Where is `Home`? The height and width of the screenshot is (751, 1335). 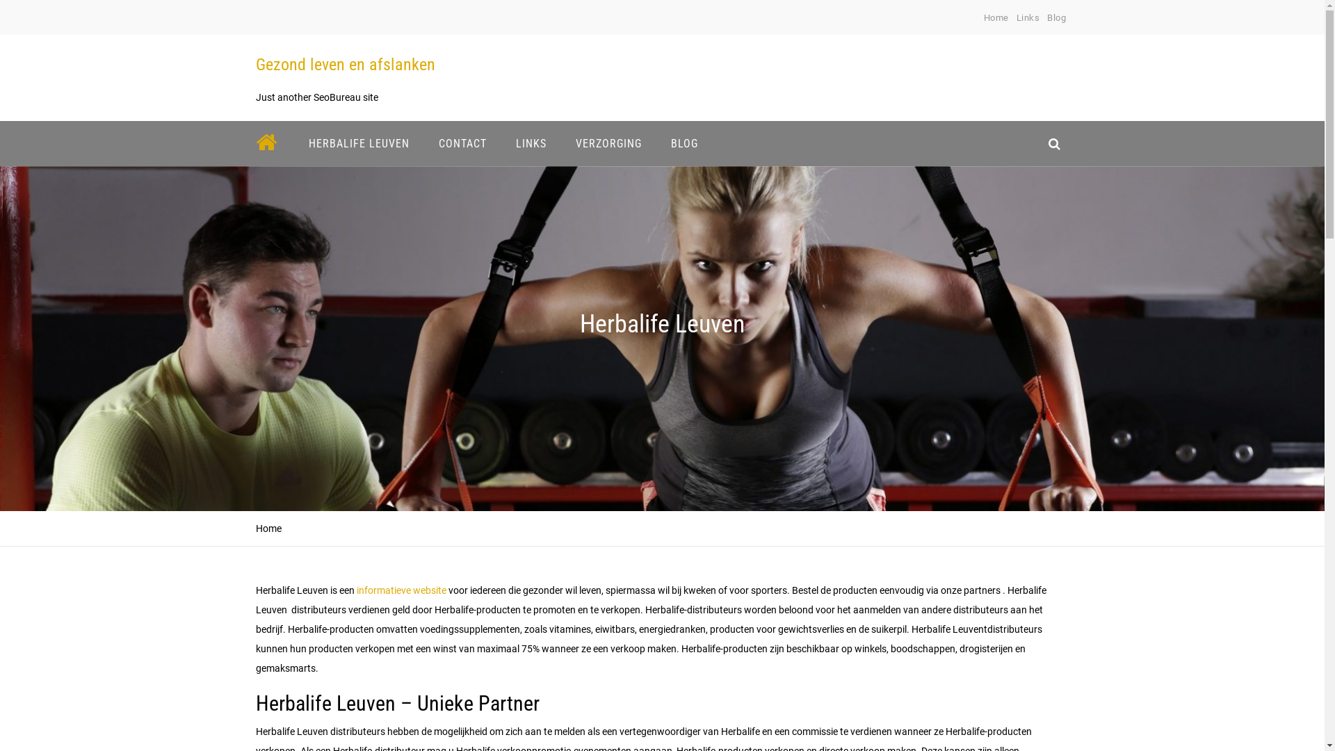
Home is located at coordinates (996, 18).